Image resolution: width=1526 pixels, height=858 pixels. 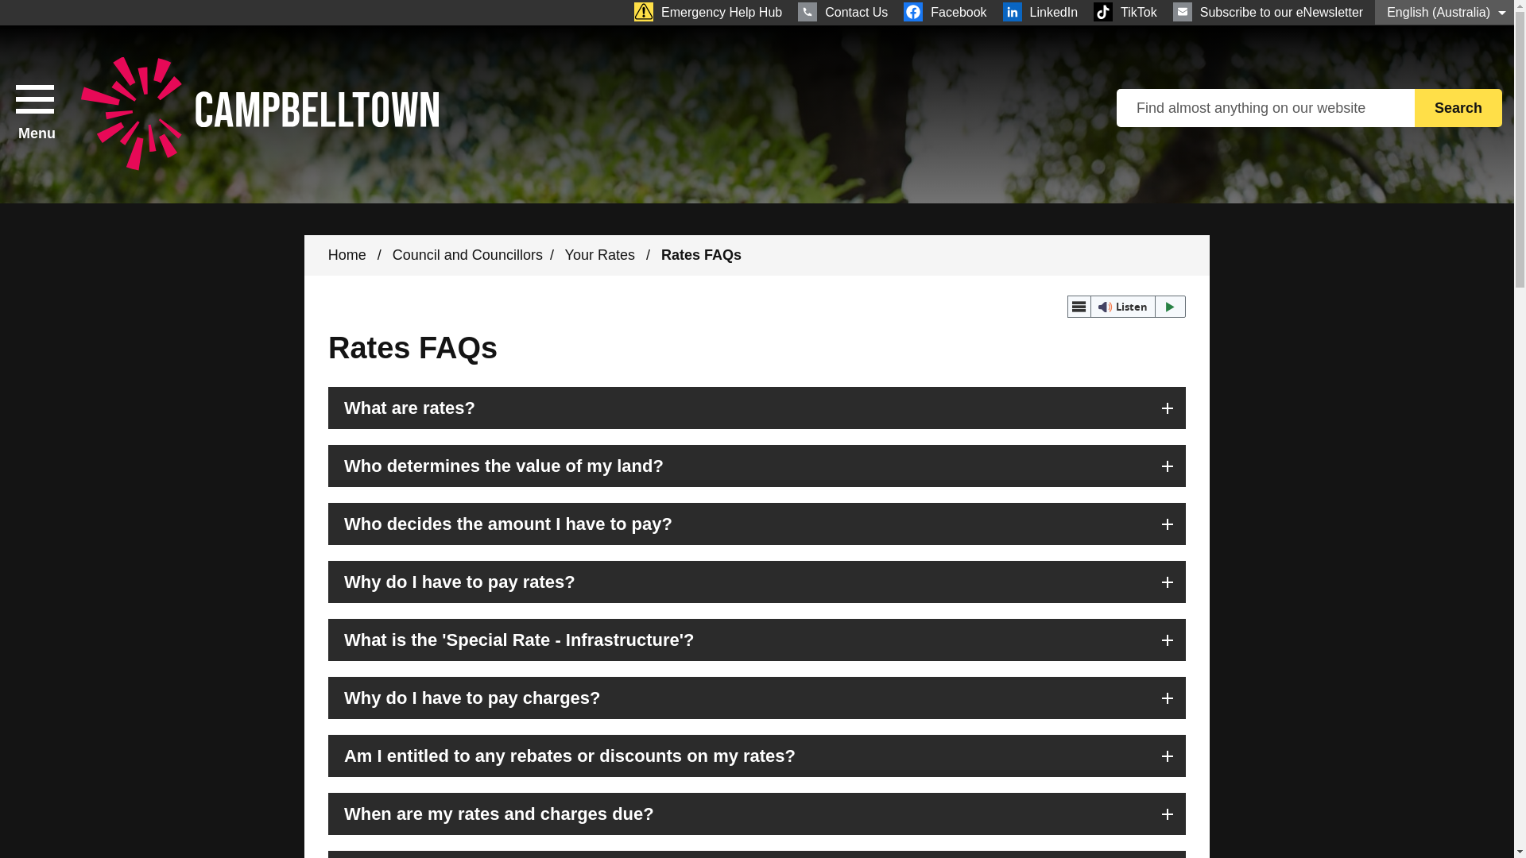 What do you see at coordinates (1125, 11) in the screenshot?
I see `TikTok` at bounding box center [1125, 11].